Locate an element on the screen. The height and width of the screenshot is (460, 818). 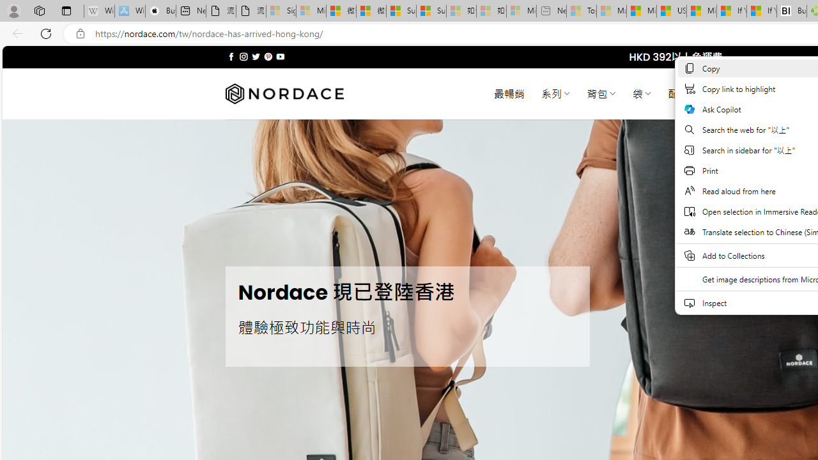
Marine life - MSN - Sleeping is located at coordinates (612, 11).